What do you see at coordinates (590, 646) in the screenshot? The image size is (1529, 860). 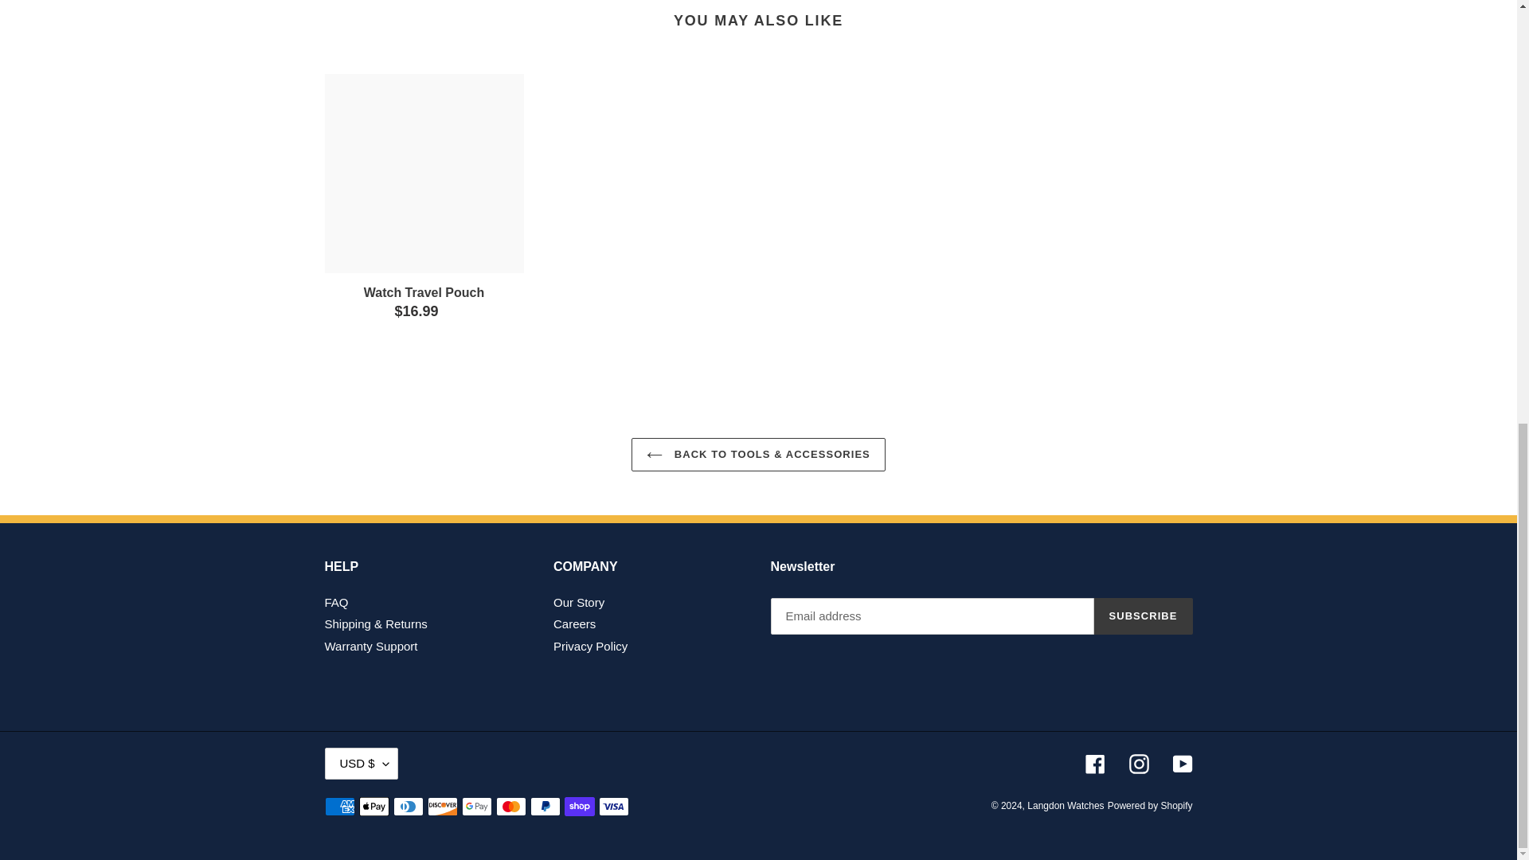 I see `Privacy Policy` at bounding box center [590, 646].